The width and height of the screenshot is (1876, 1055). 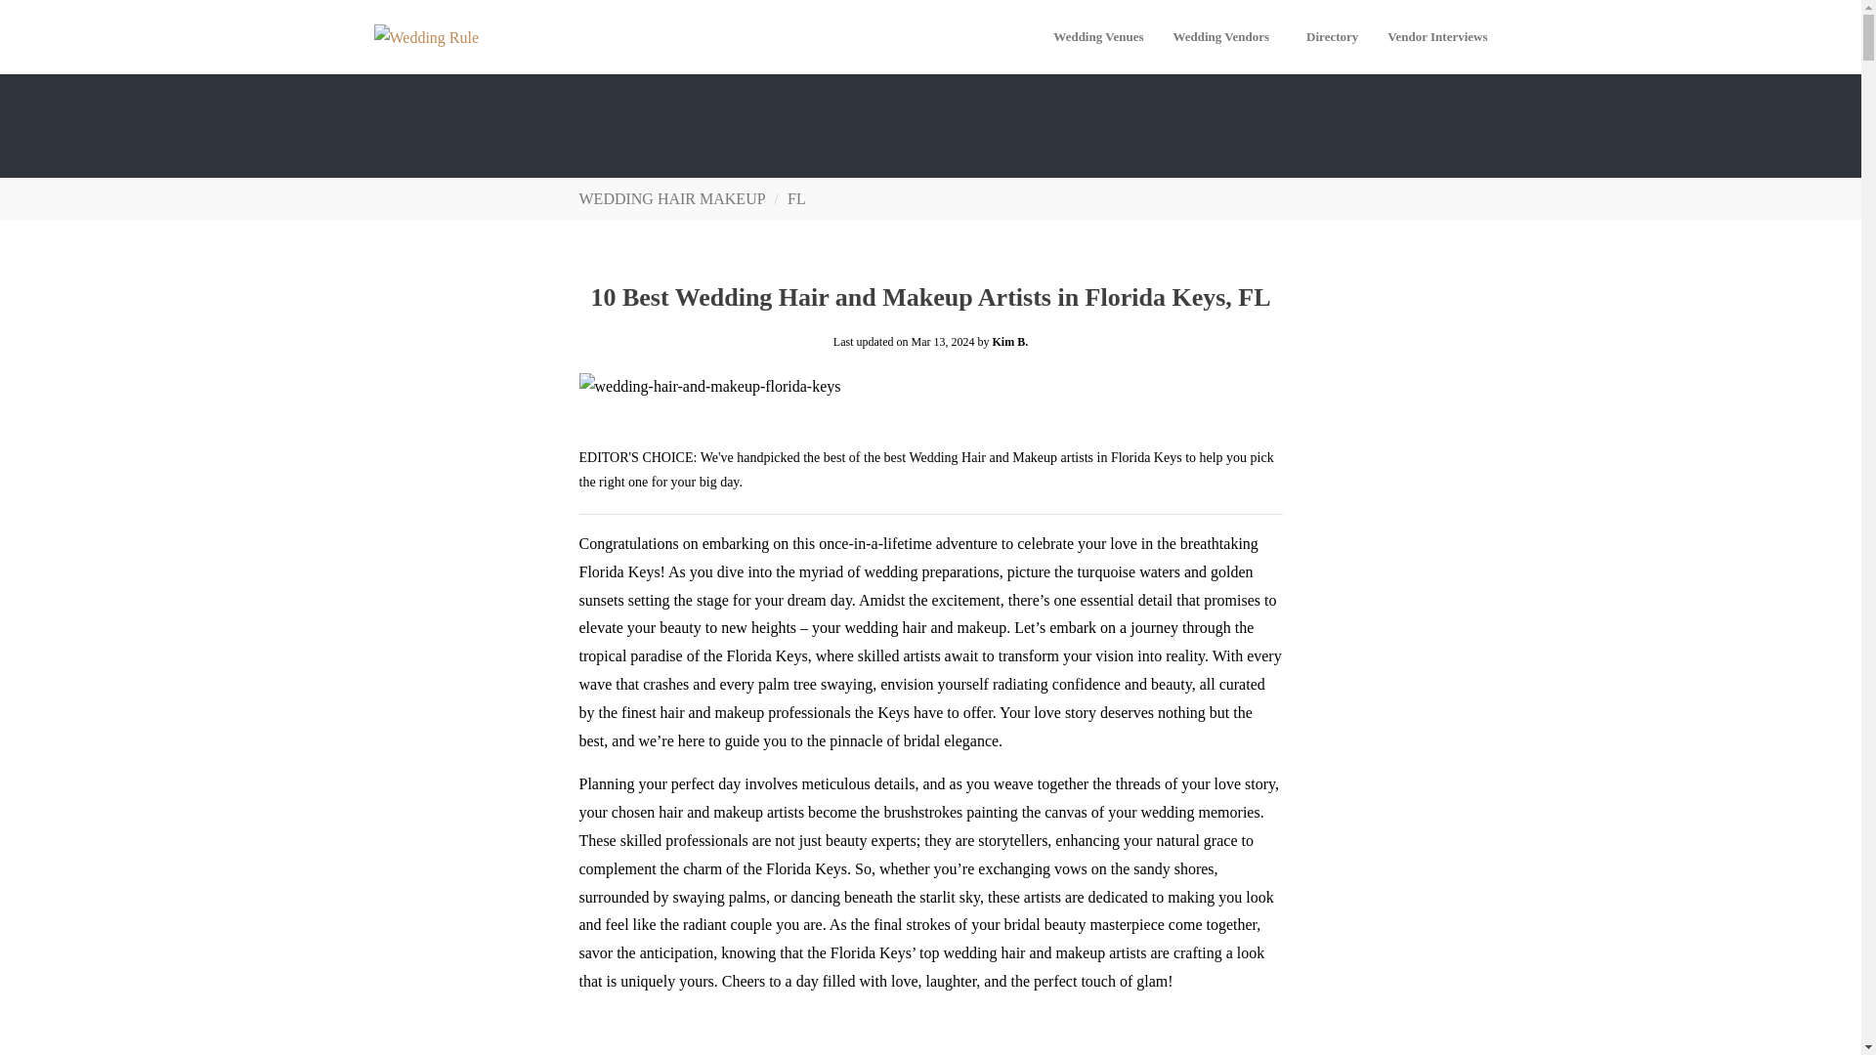 What do you see at coordinates (1010, 342) in the screenshot?
I see `Kim B.` at bounding box center [1010, 342].